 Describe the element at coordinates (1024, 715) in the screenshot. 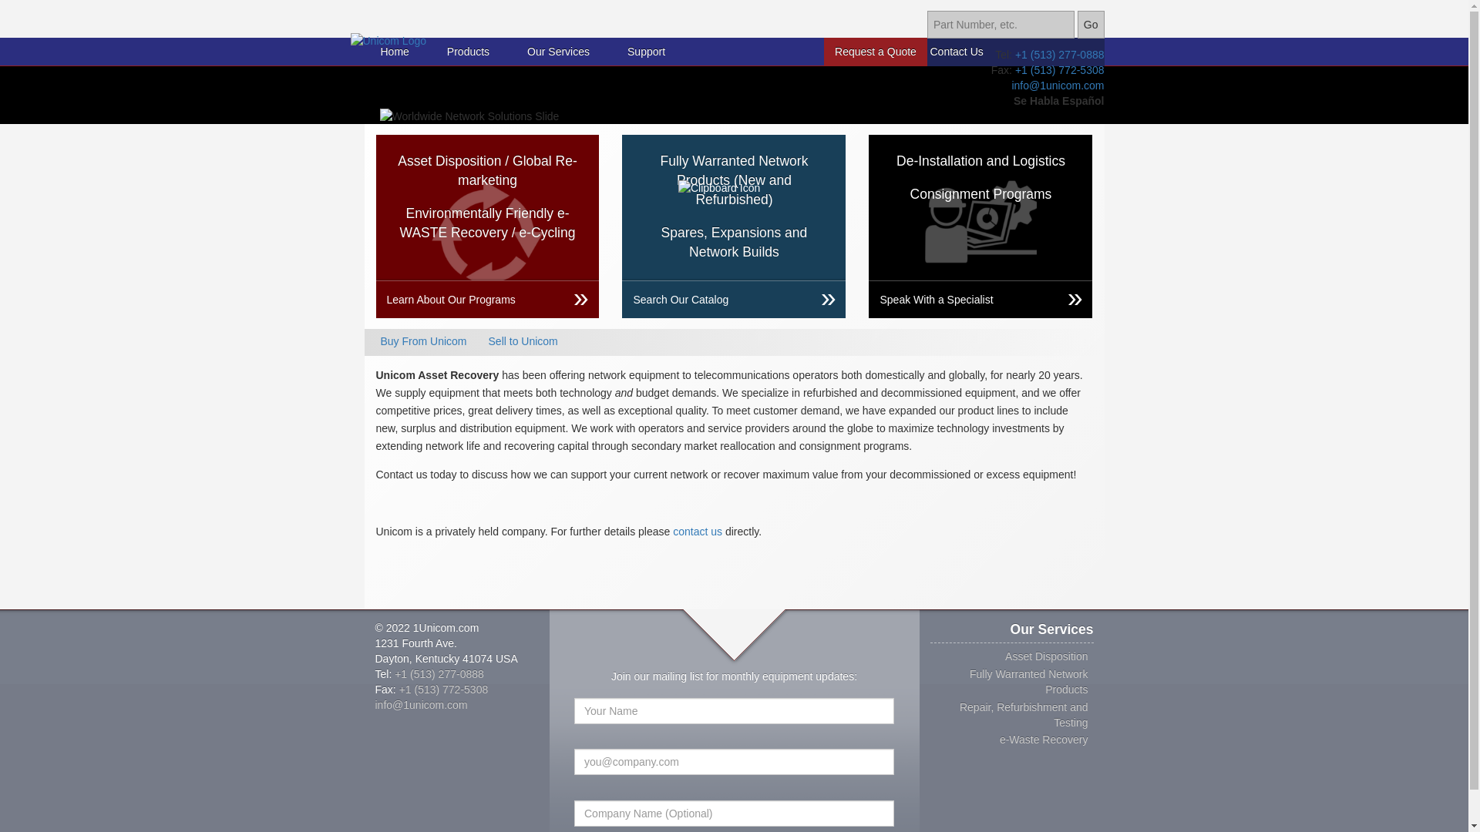

I see `Repair, Refurbishment and Testing` at that location.